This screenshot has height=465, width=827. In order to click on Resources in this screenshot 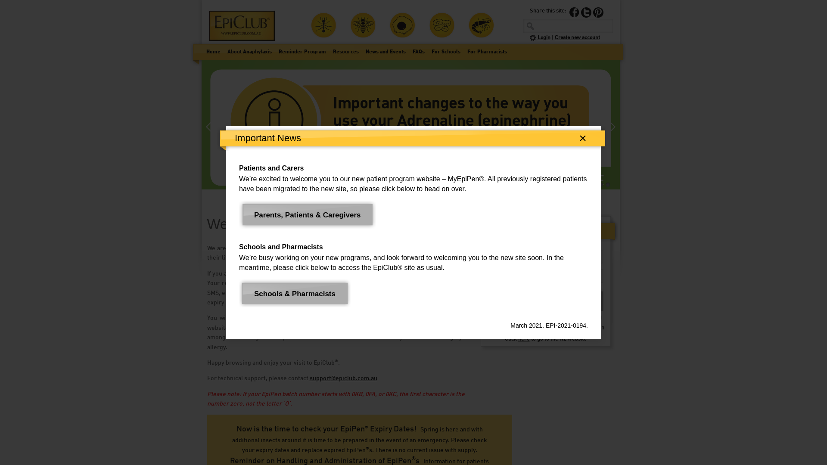, I will do `click(345, 52)`.